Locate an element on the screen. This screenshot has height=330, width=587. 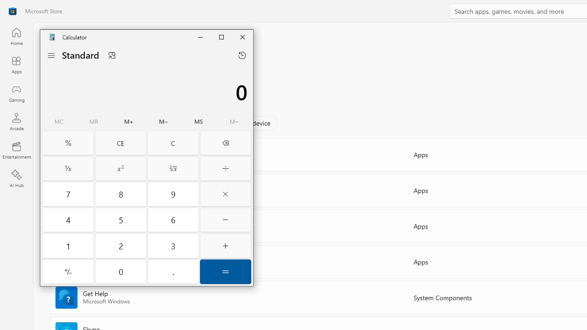
Nine is located at coordinates (173, 194).